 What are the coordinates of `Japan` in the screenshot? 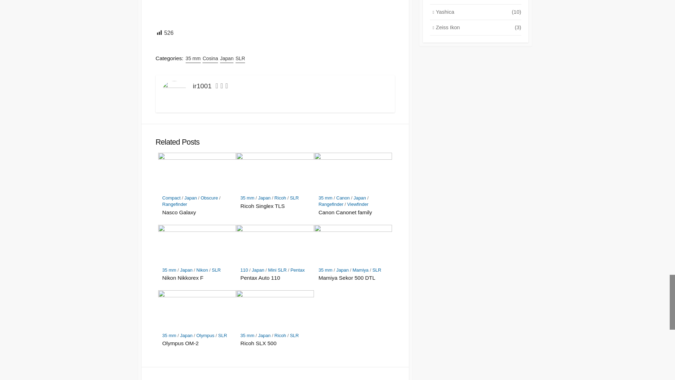 It's located at (226, 58).